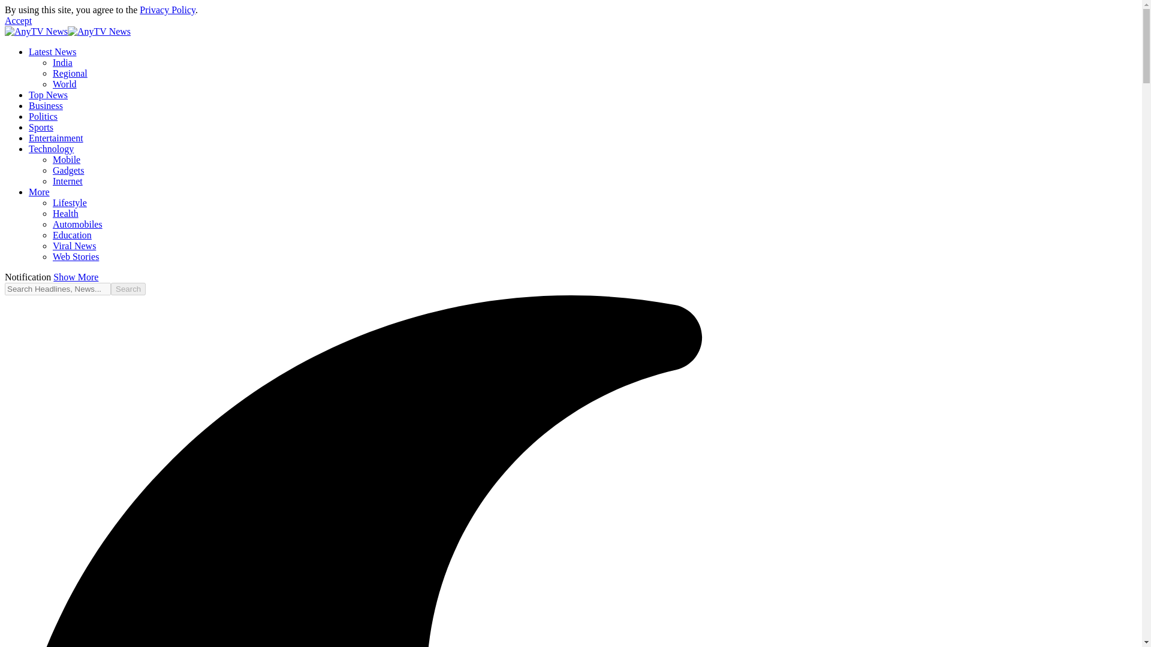 This screenshot has width=1151, height=647. Describe the element at coordinates (56, 138) in the screenshot. I see `Entertainment` at that location.